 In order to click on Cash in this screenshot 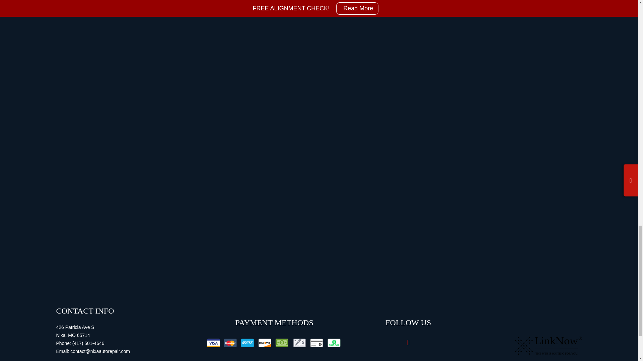, I will do `click(282, 343)`.